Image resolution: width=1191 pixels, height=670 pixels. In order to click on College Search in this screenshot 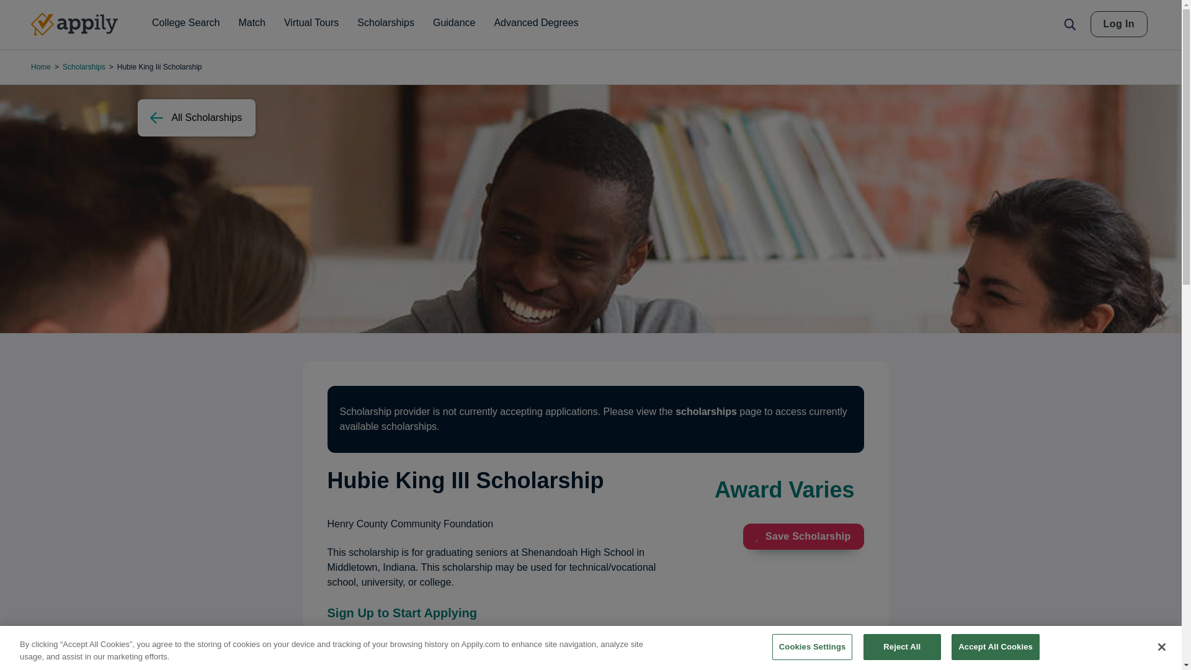, I will do `click(185, 23)`.